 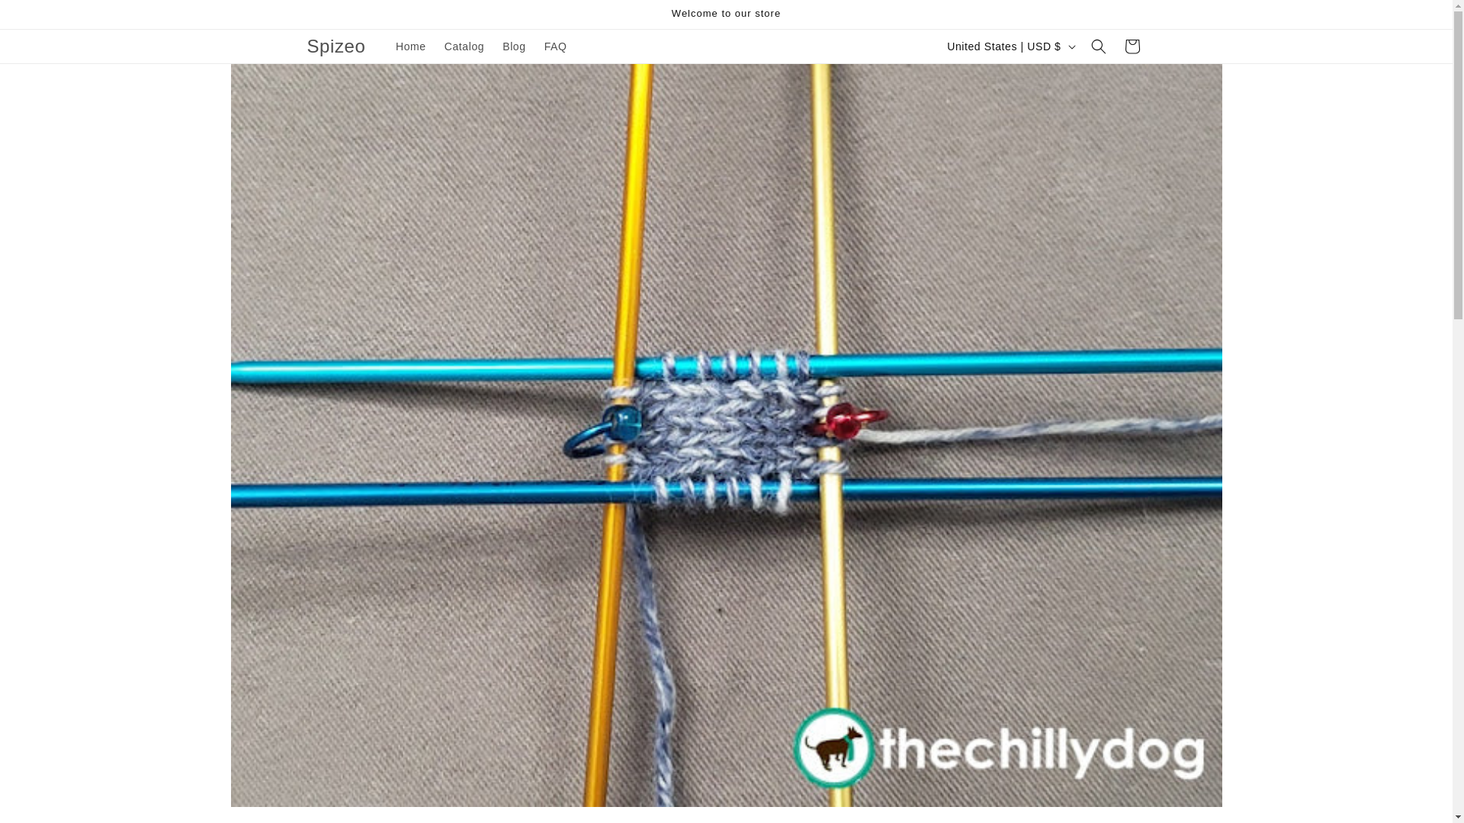 What do you see at coordinates (46, 18) in the screenshot?
I see `Skip to content` at bounding box center [46, 18].